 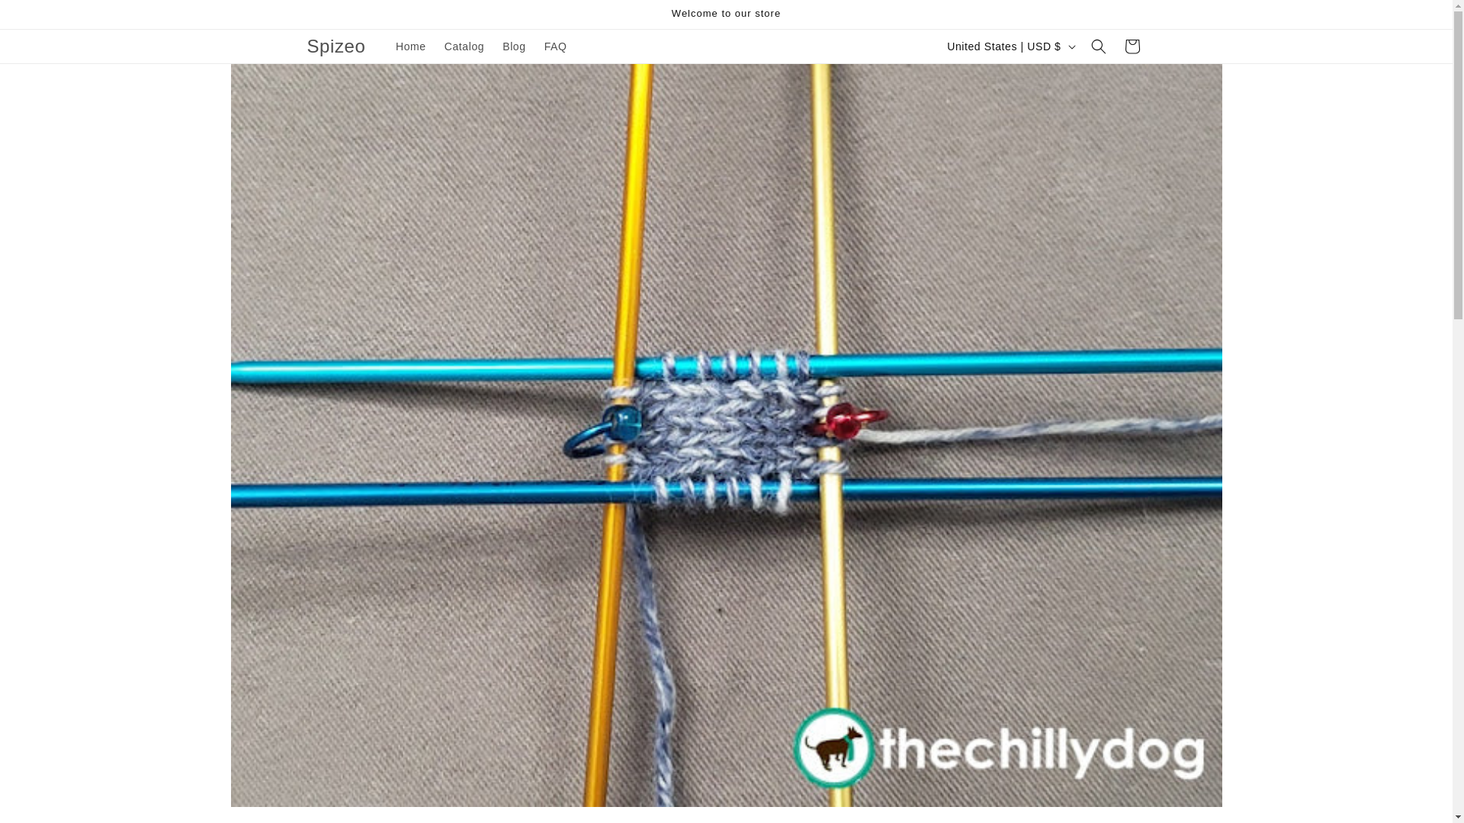 What do you see at coordinates (46, 18) in the screenshot?
I see `Skip to content` at bounding box center [46, 18].